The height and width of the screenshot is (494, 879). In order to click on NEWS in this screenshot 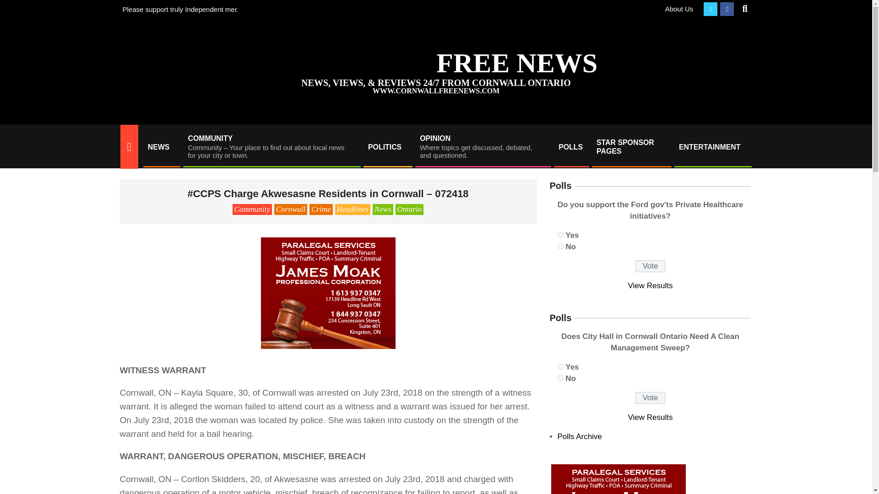, I will do `click(161, 147)`.